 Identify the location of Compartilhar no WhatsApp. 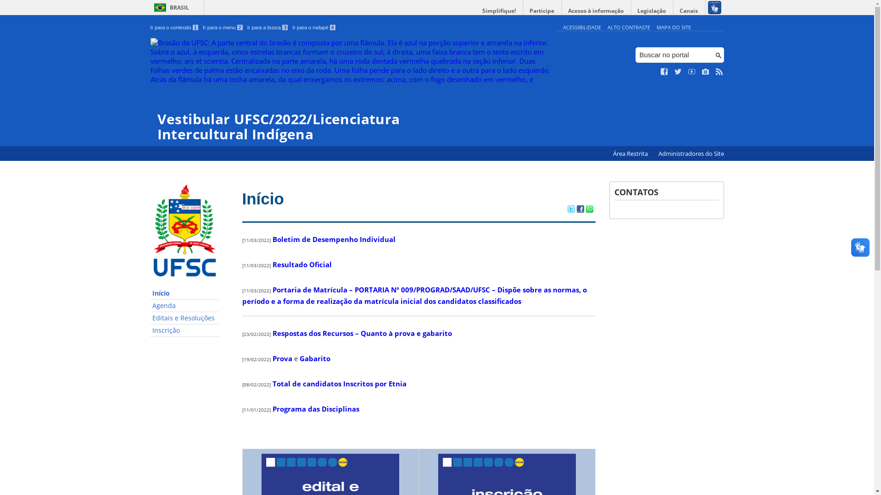
(589, 210).